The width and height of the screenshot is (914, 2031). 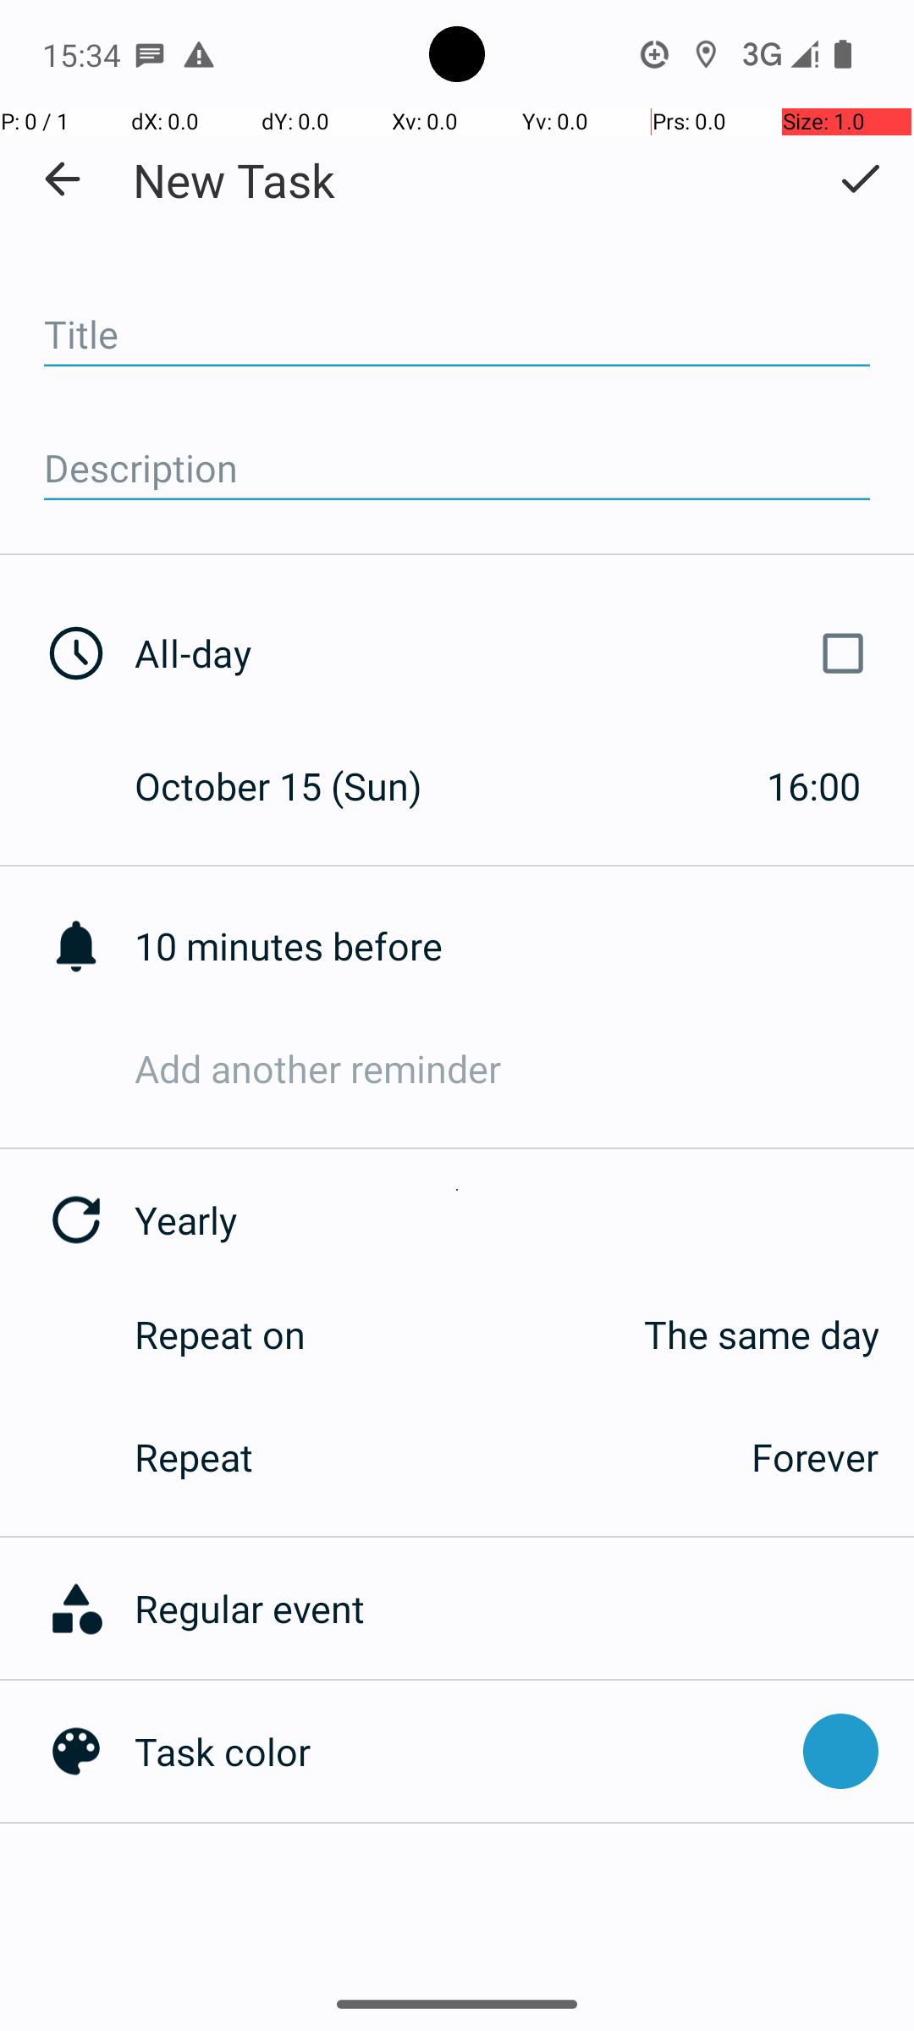 I want to click on Repeat on, so click(x=220, y=1334).